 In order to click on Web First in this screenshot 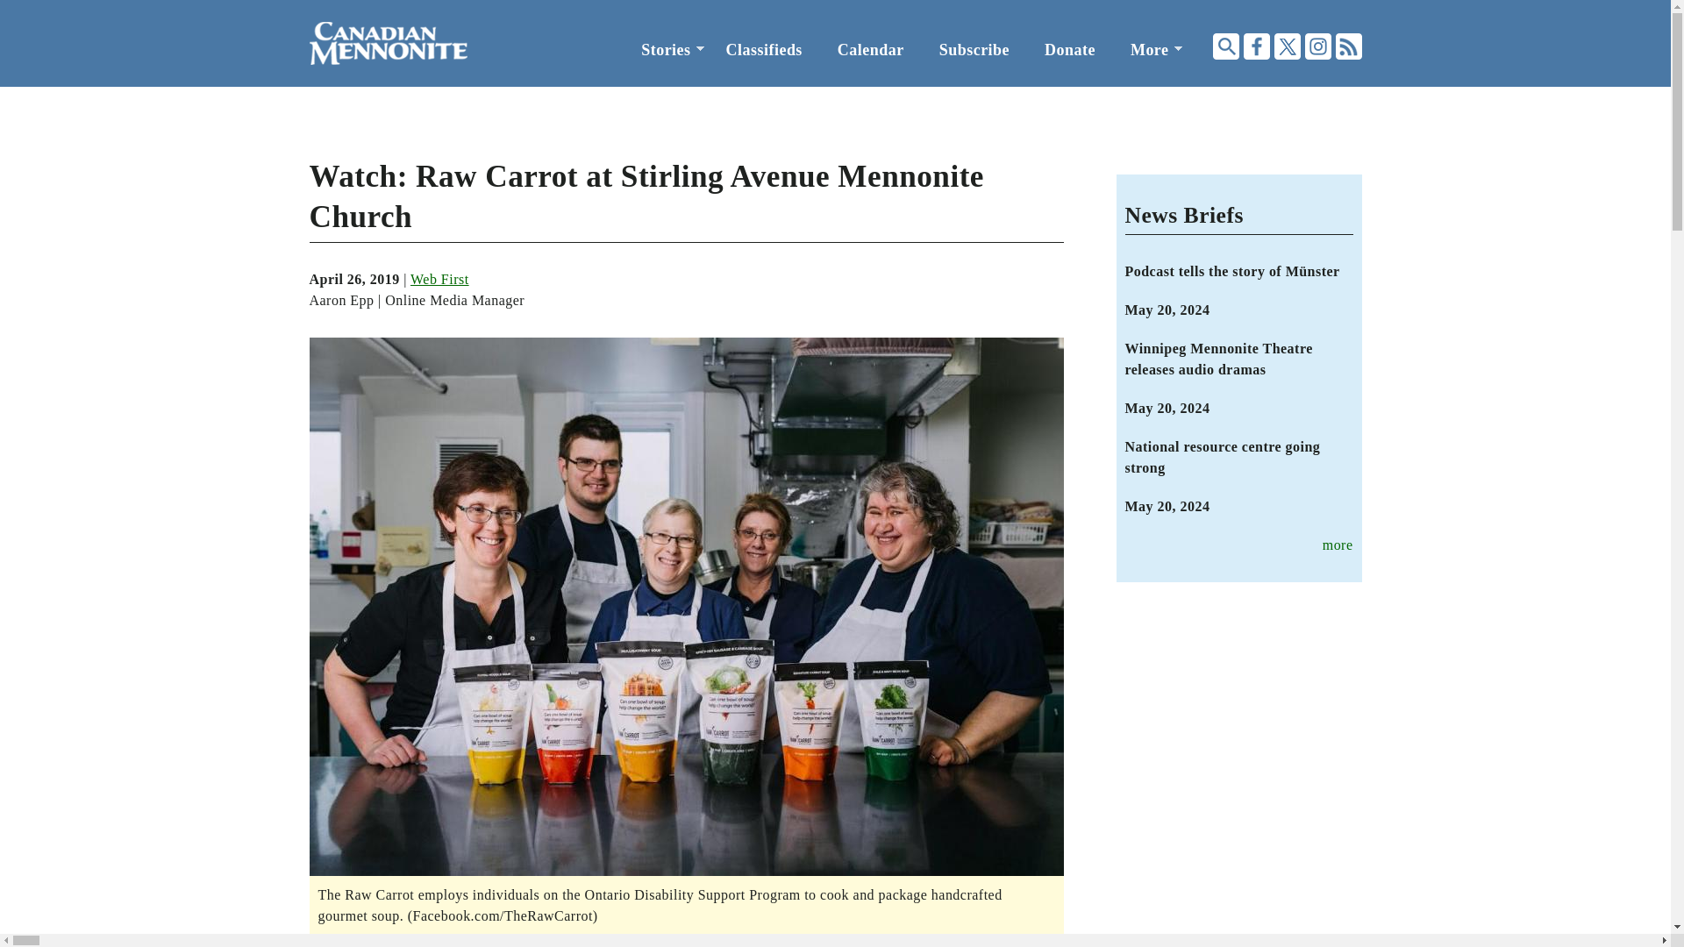, I will do `click(440, 279)`.